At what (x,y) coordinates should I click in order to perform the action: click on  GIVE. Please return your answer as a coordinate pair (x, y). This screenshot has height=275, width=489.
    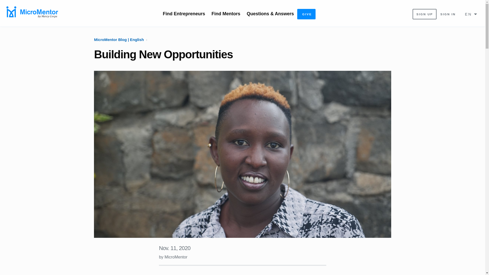
    Looking at the image, I should click on (306, 14).